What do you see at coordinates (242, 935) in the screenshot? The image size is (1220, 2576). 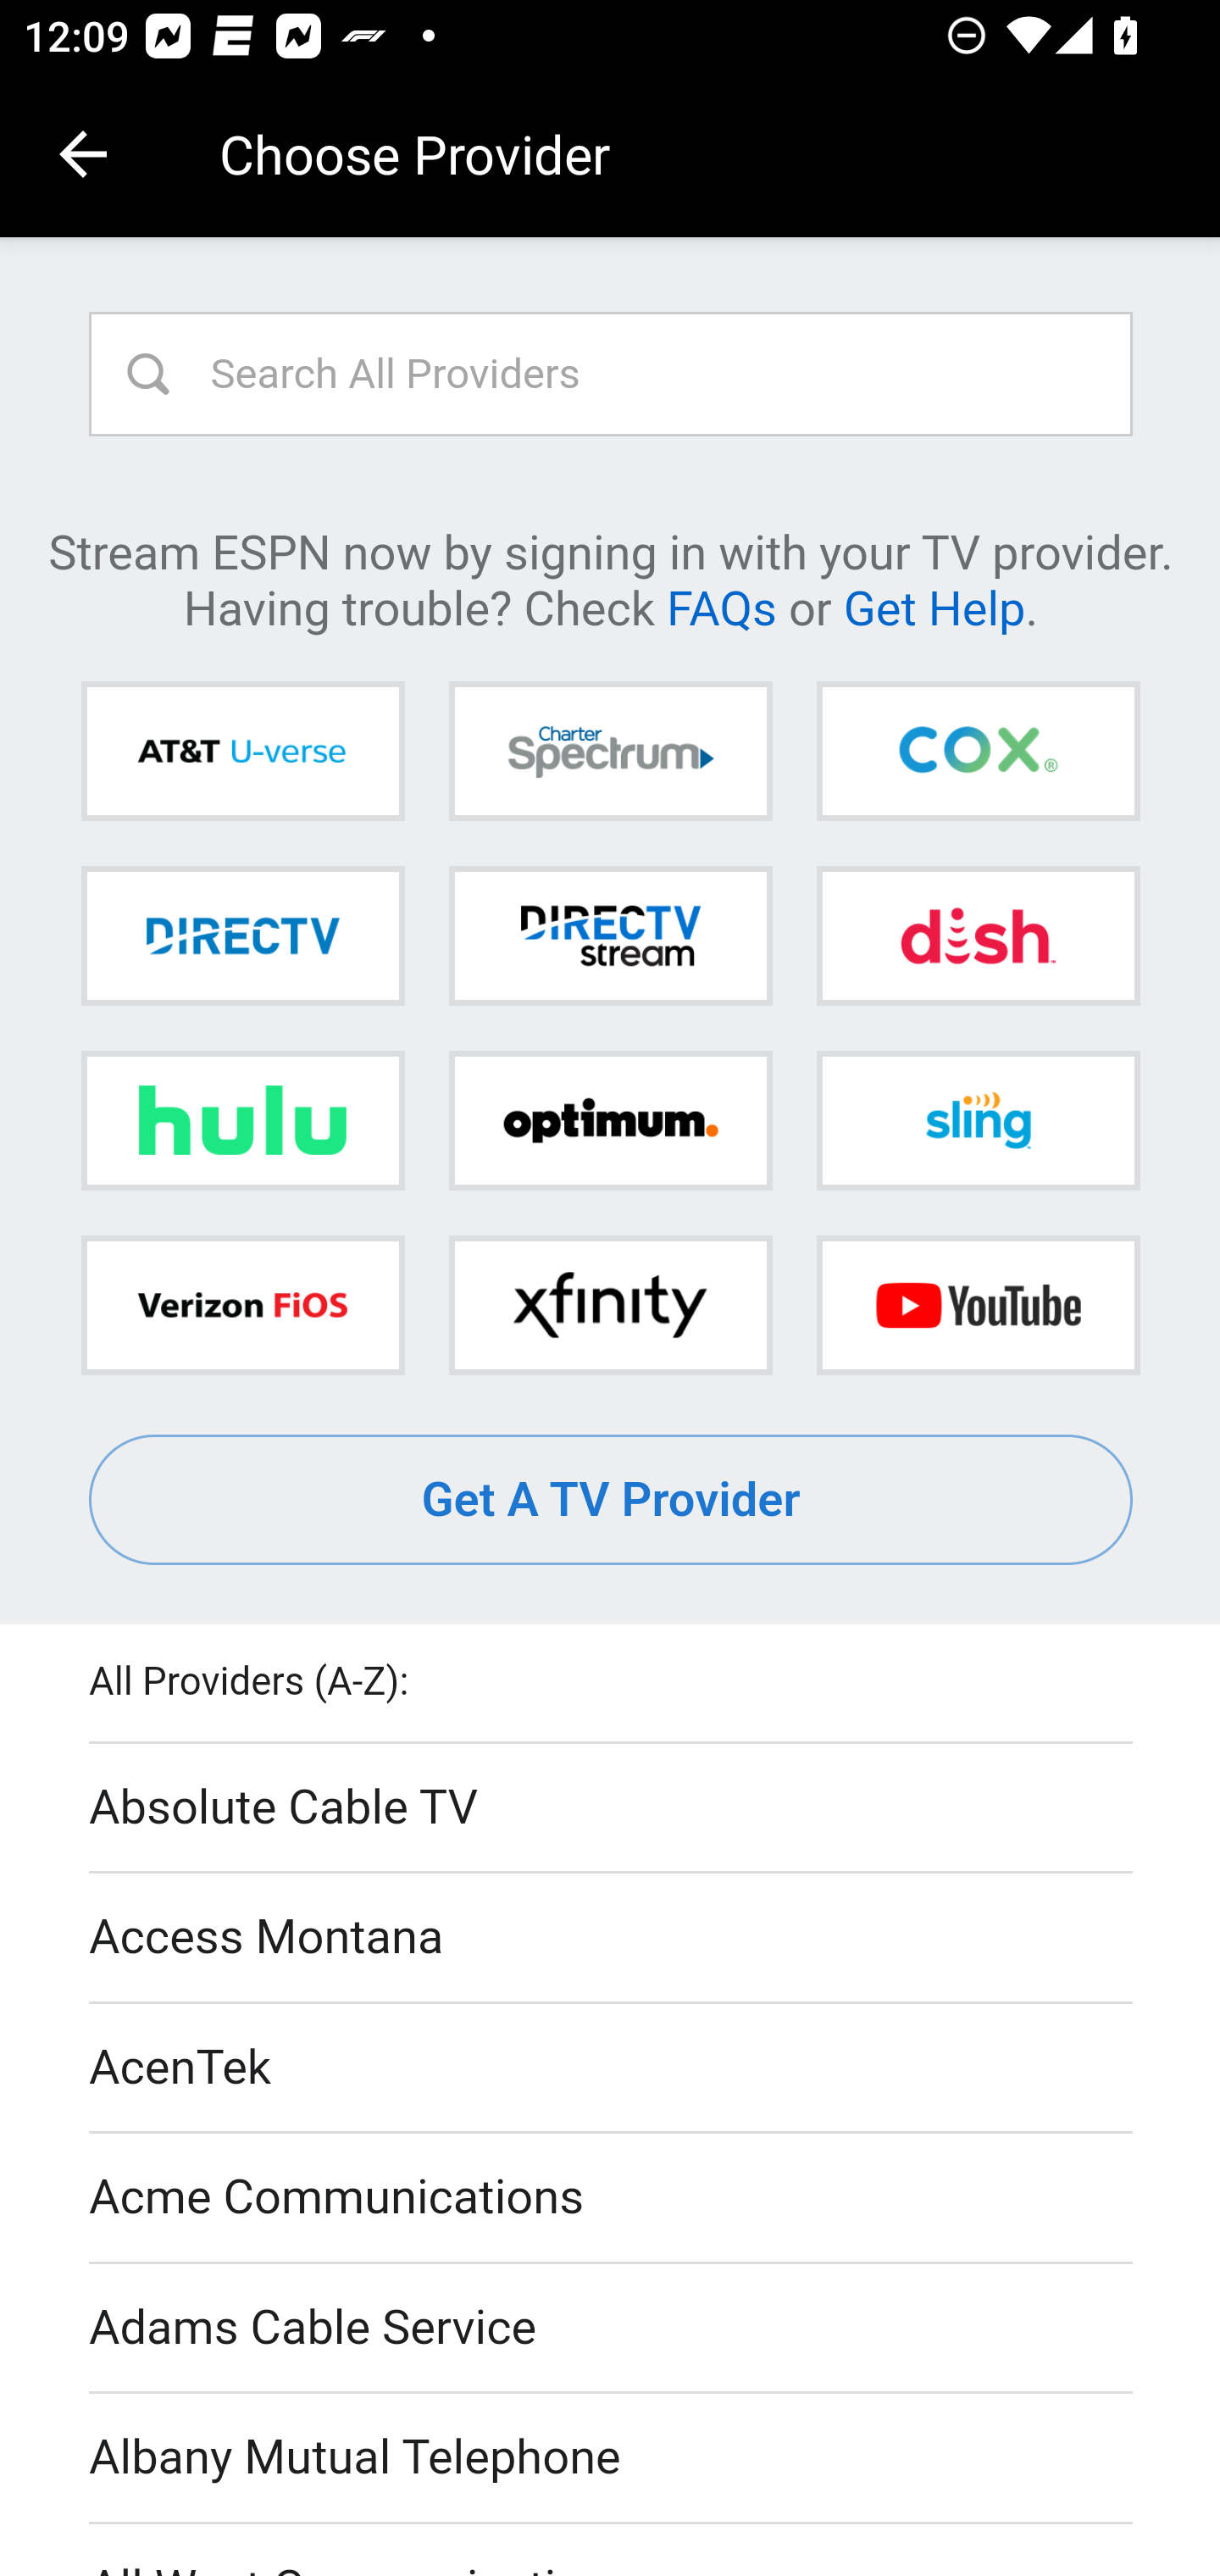 I see `DIRECTV` at bounding box center [242, 935].